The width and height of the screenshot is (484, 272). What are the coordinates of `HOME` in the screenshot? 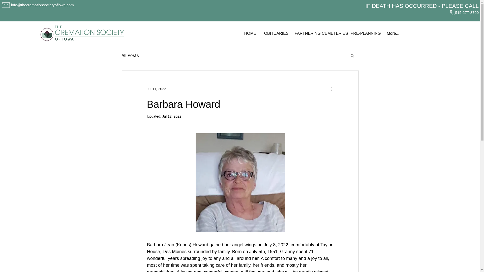 It's located at (250, 33).